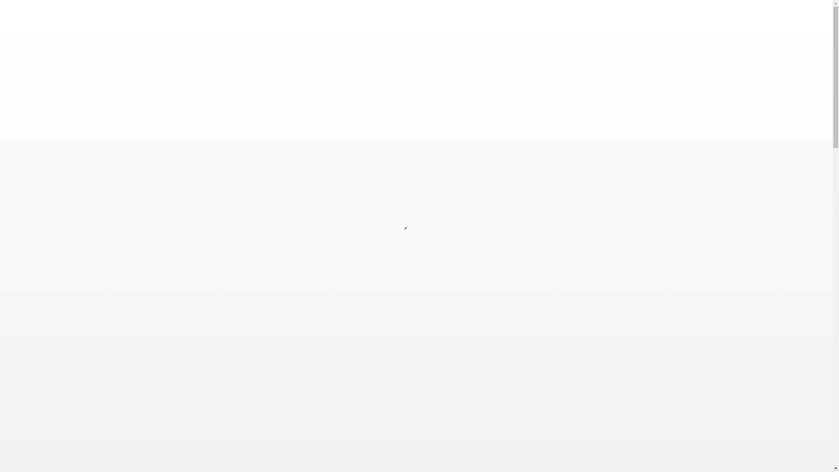 Image resolution: width=839 pixels, height=472 pixels. I want to click on Crisismanager, so click(572, 260).